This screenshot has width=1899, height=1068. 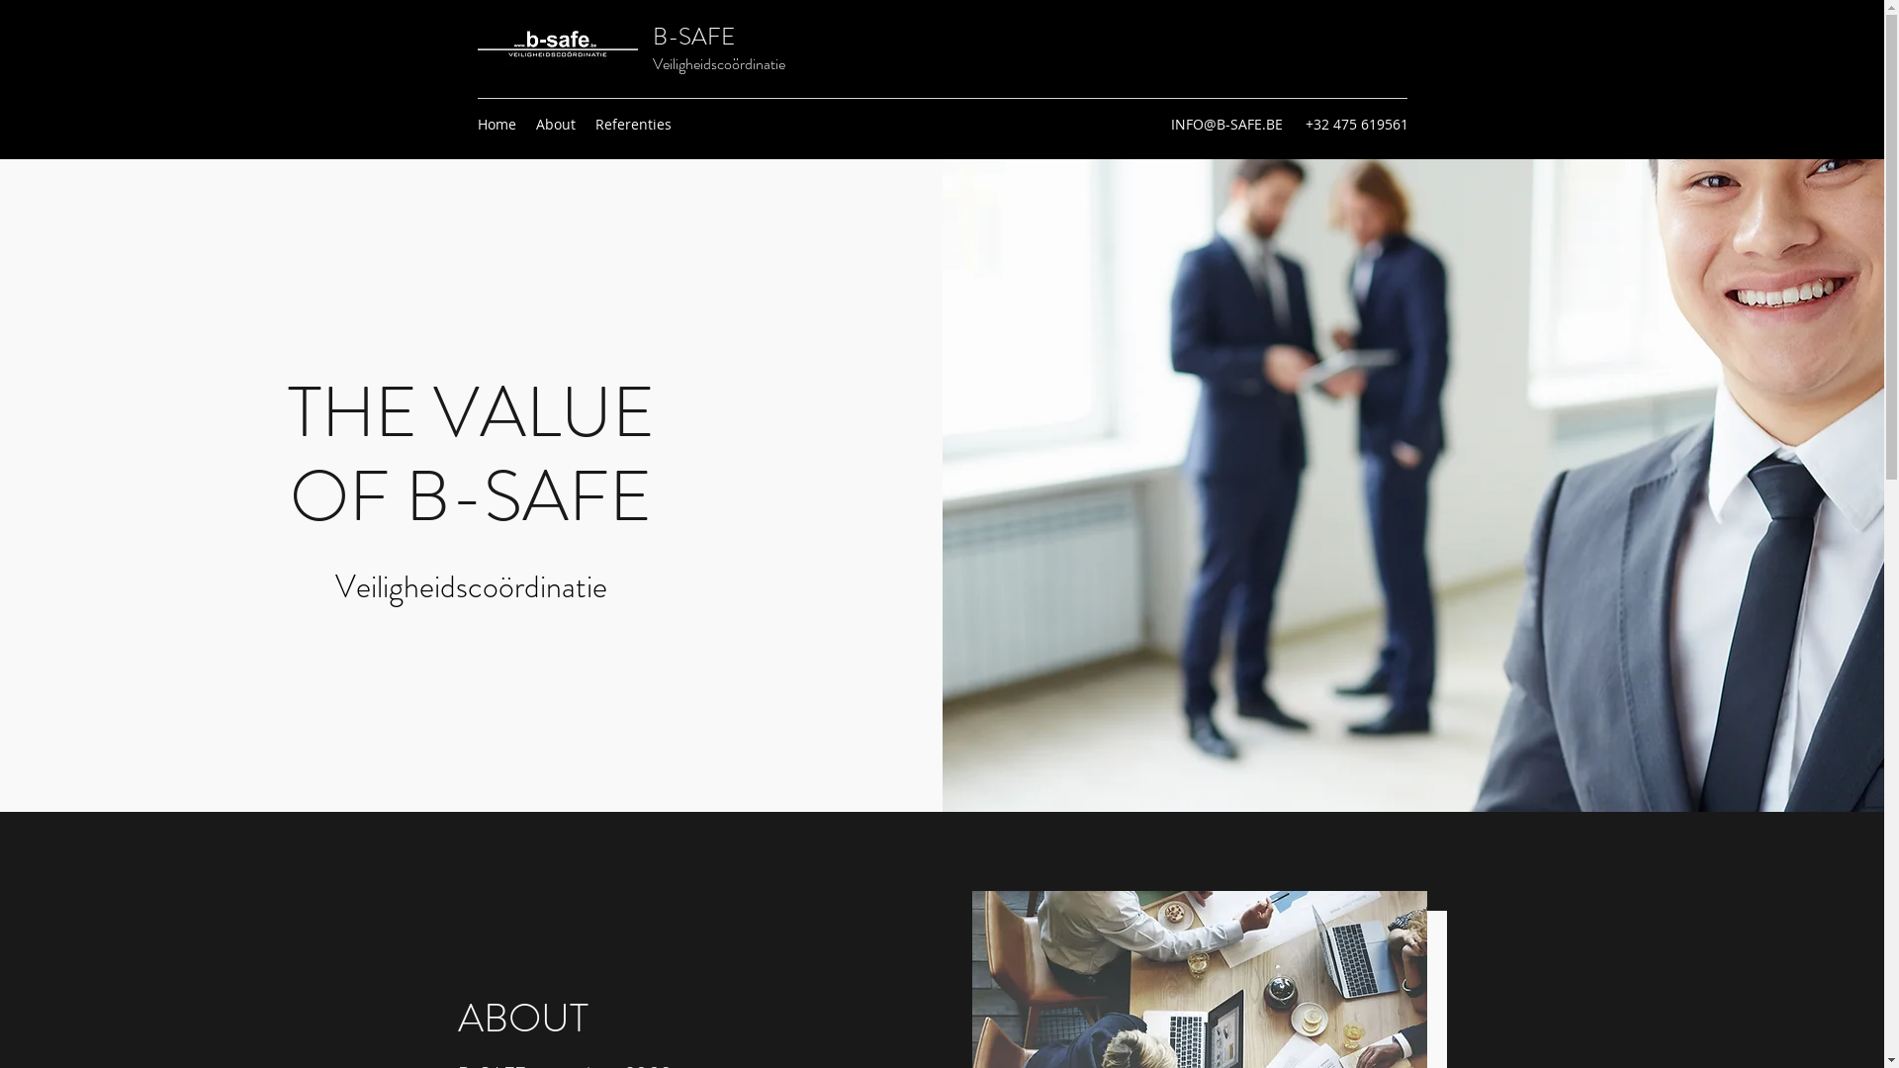 I want to click on Referenties, so click(x=633, y=125).